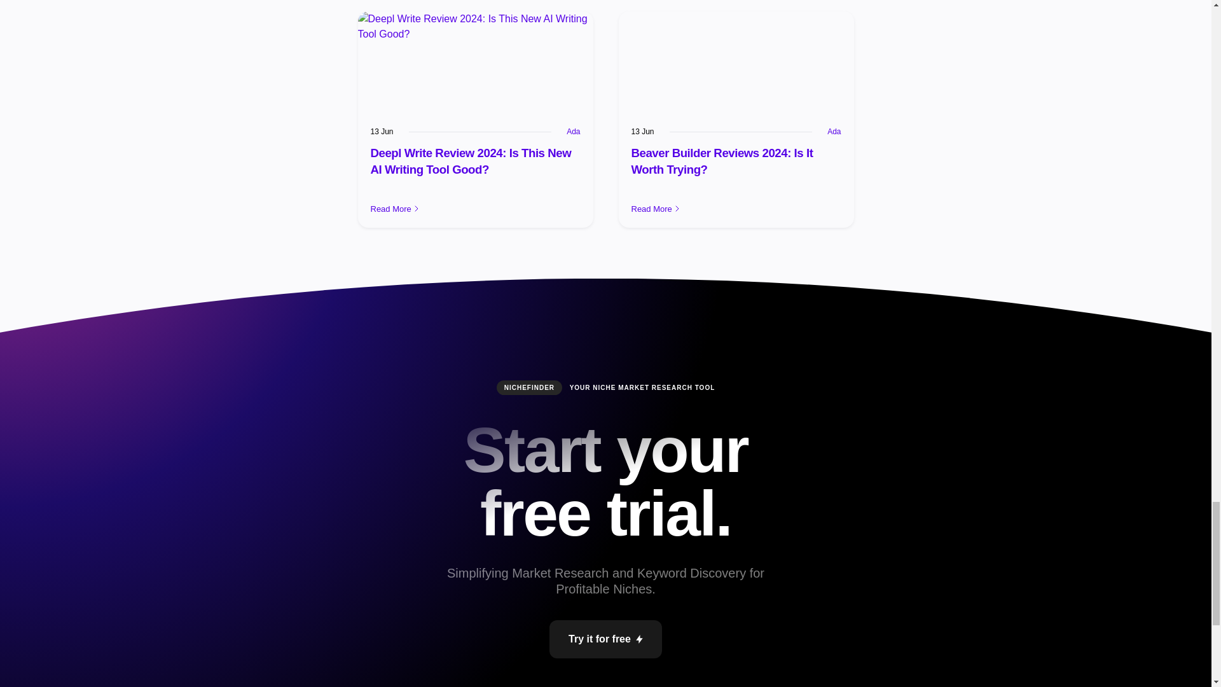 The image size is (1221, 687). I want to click on Beaver Builder Reviews 2024: Is It Worth Trying?, so click(722, 161).